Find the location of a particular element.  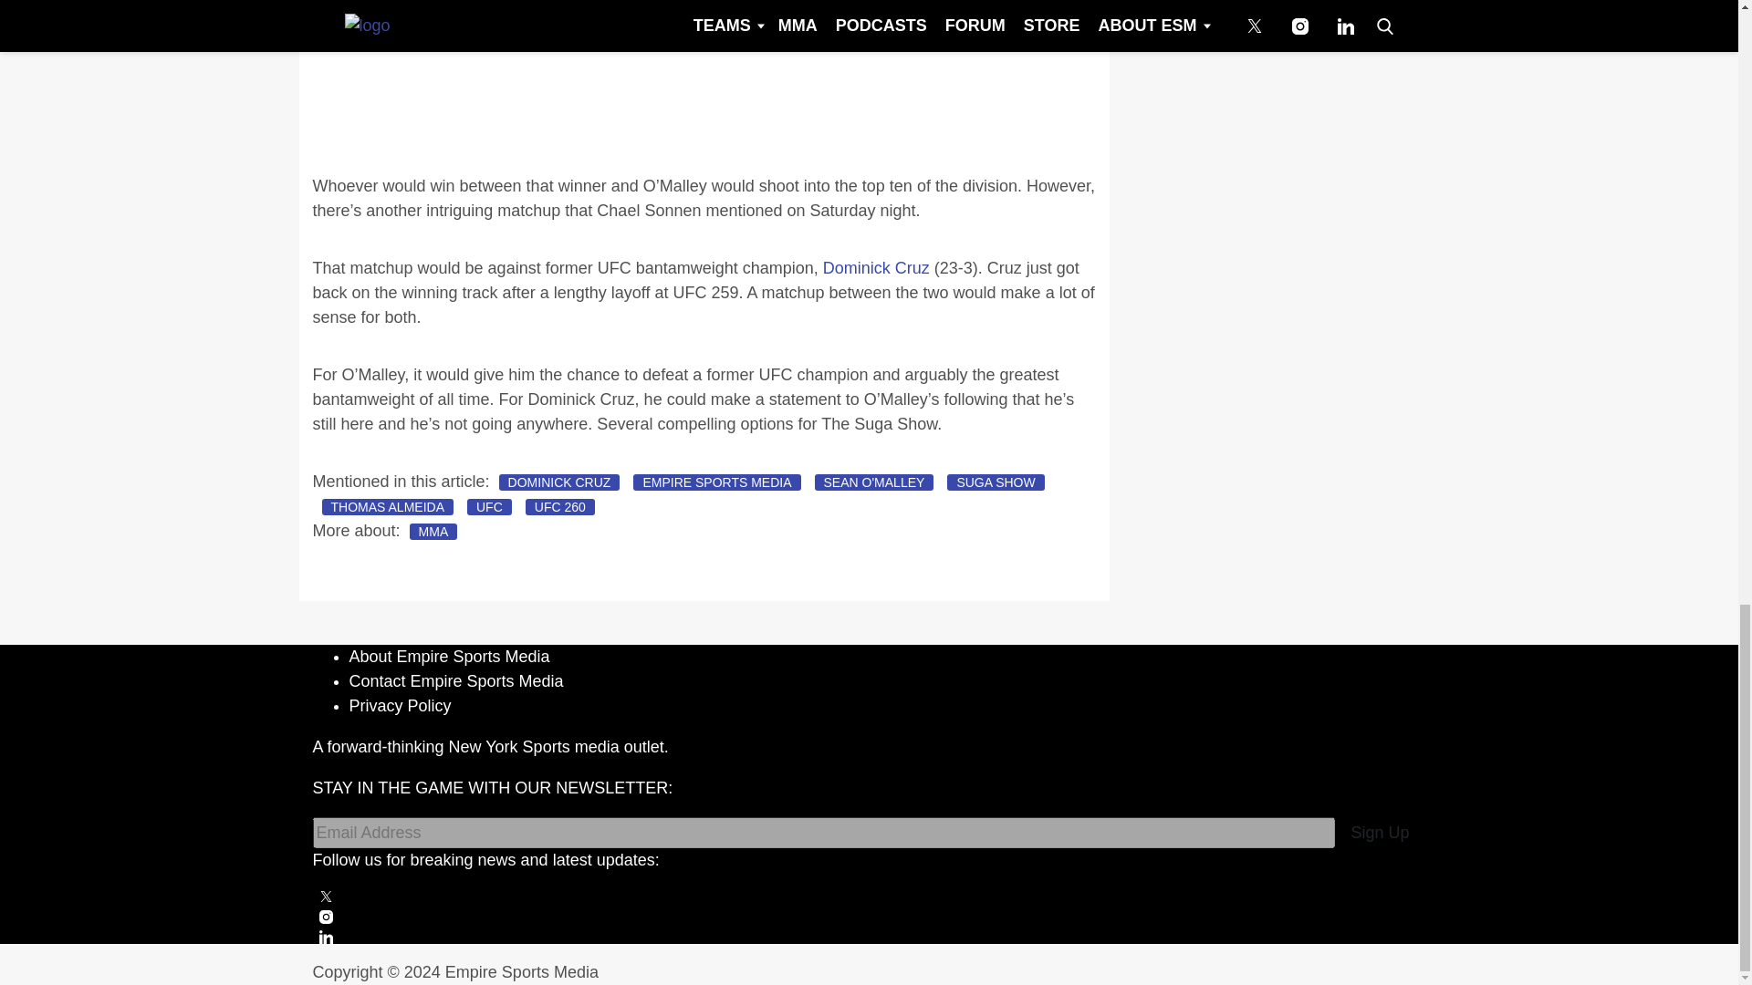

Follow us on Twitter is located at coordinates (869, 896).